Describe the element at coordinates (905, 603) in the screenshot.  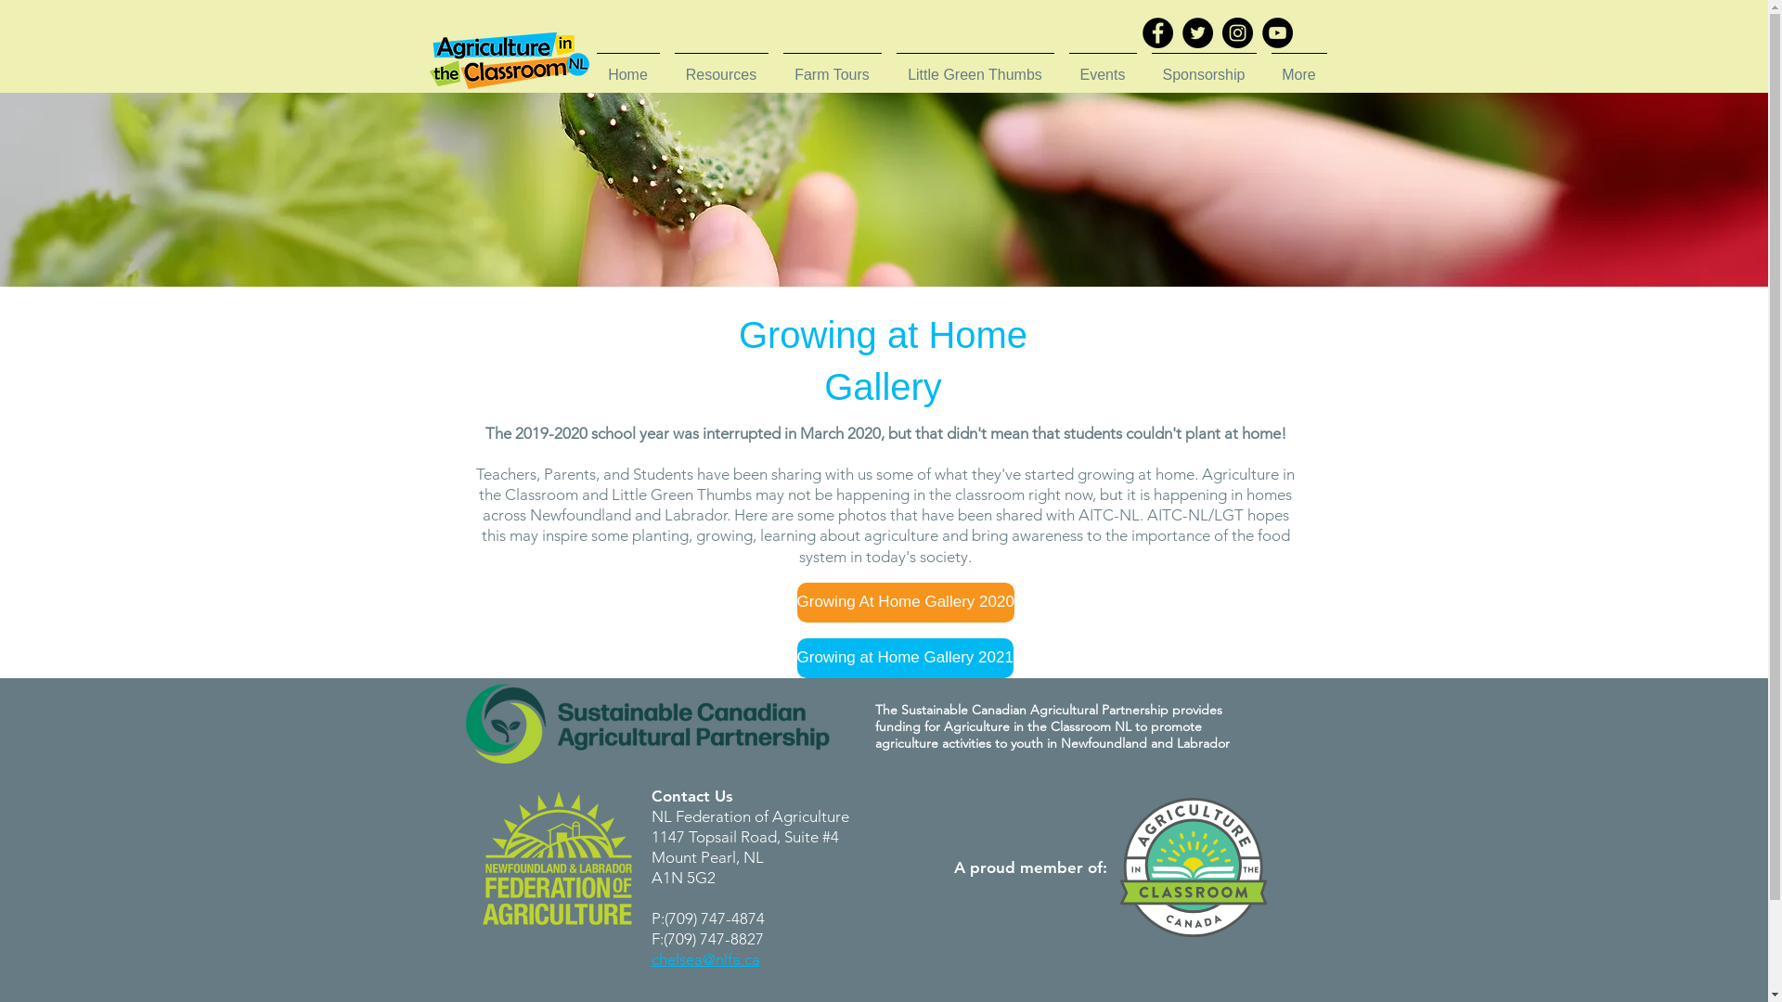
I see `Growing At Home Gallery 2020` at that location.